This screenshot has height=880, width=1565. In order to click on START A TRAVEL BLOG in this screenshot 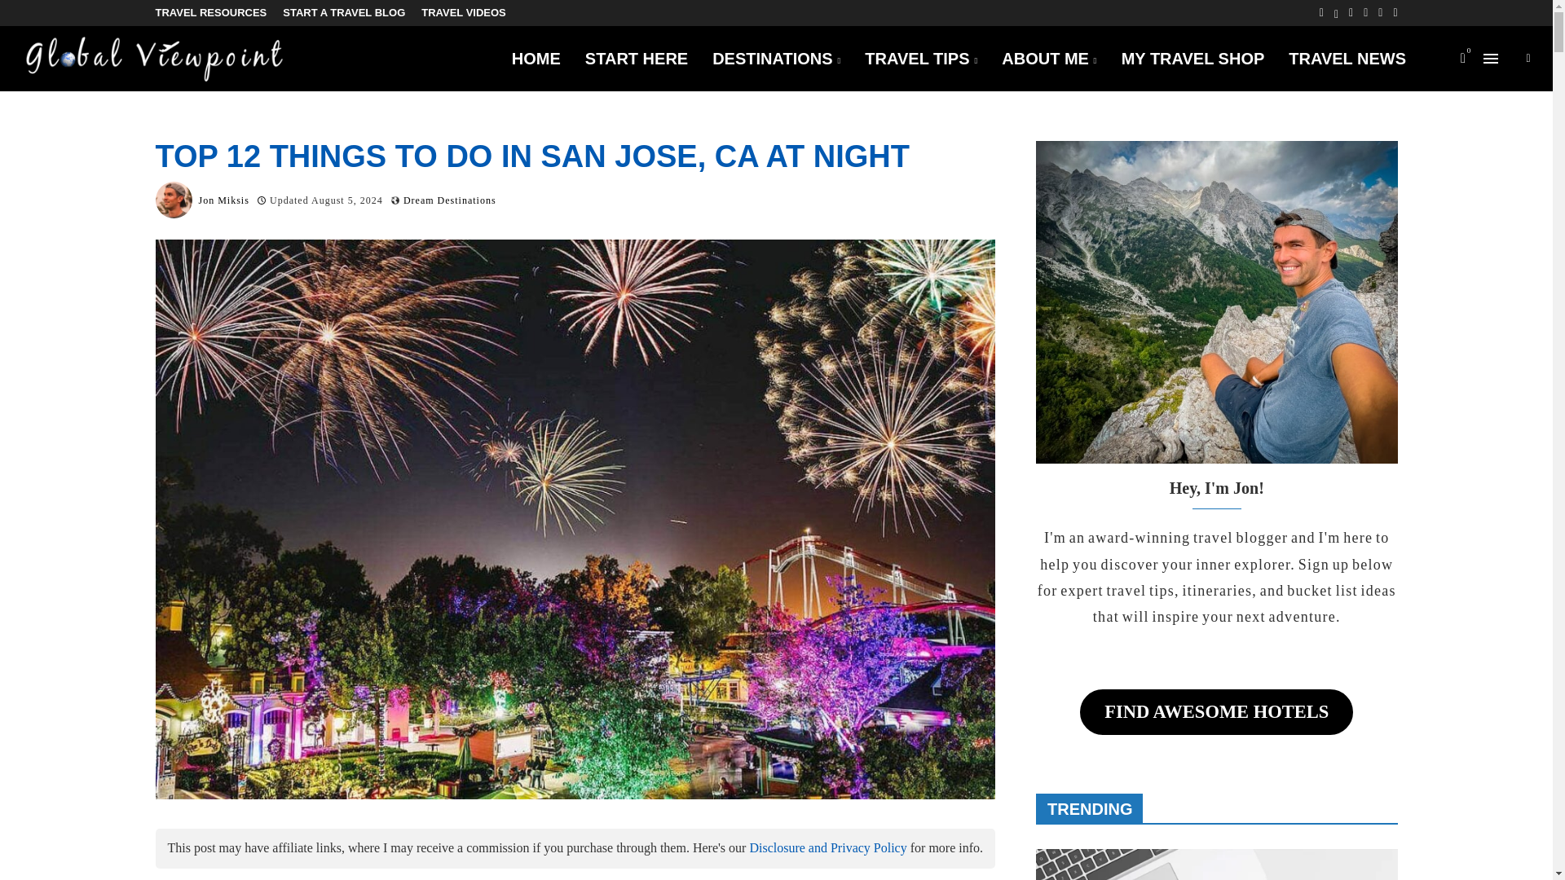, I will do `click(344, 13)`.